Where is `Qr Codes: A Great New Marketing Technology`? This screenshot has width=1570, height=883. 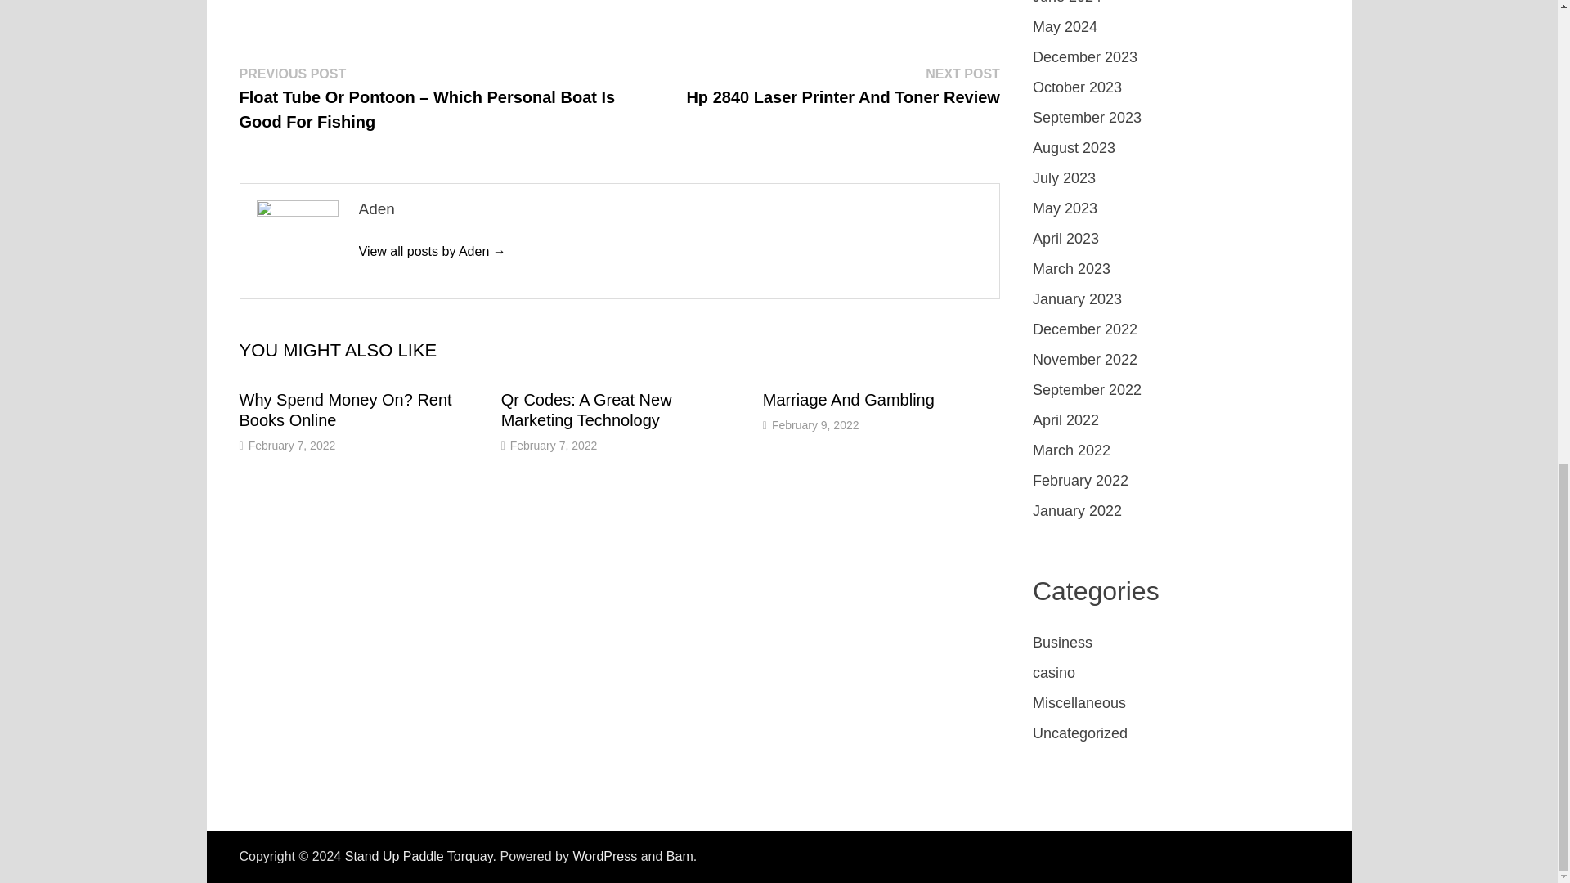 Qr Codes: A Great New Marketing Technology is located at coordinates (432, 252).